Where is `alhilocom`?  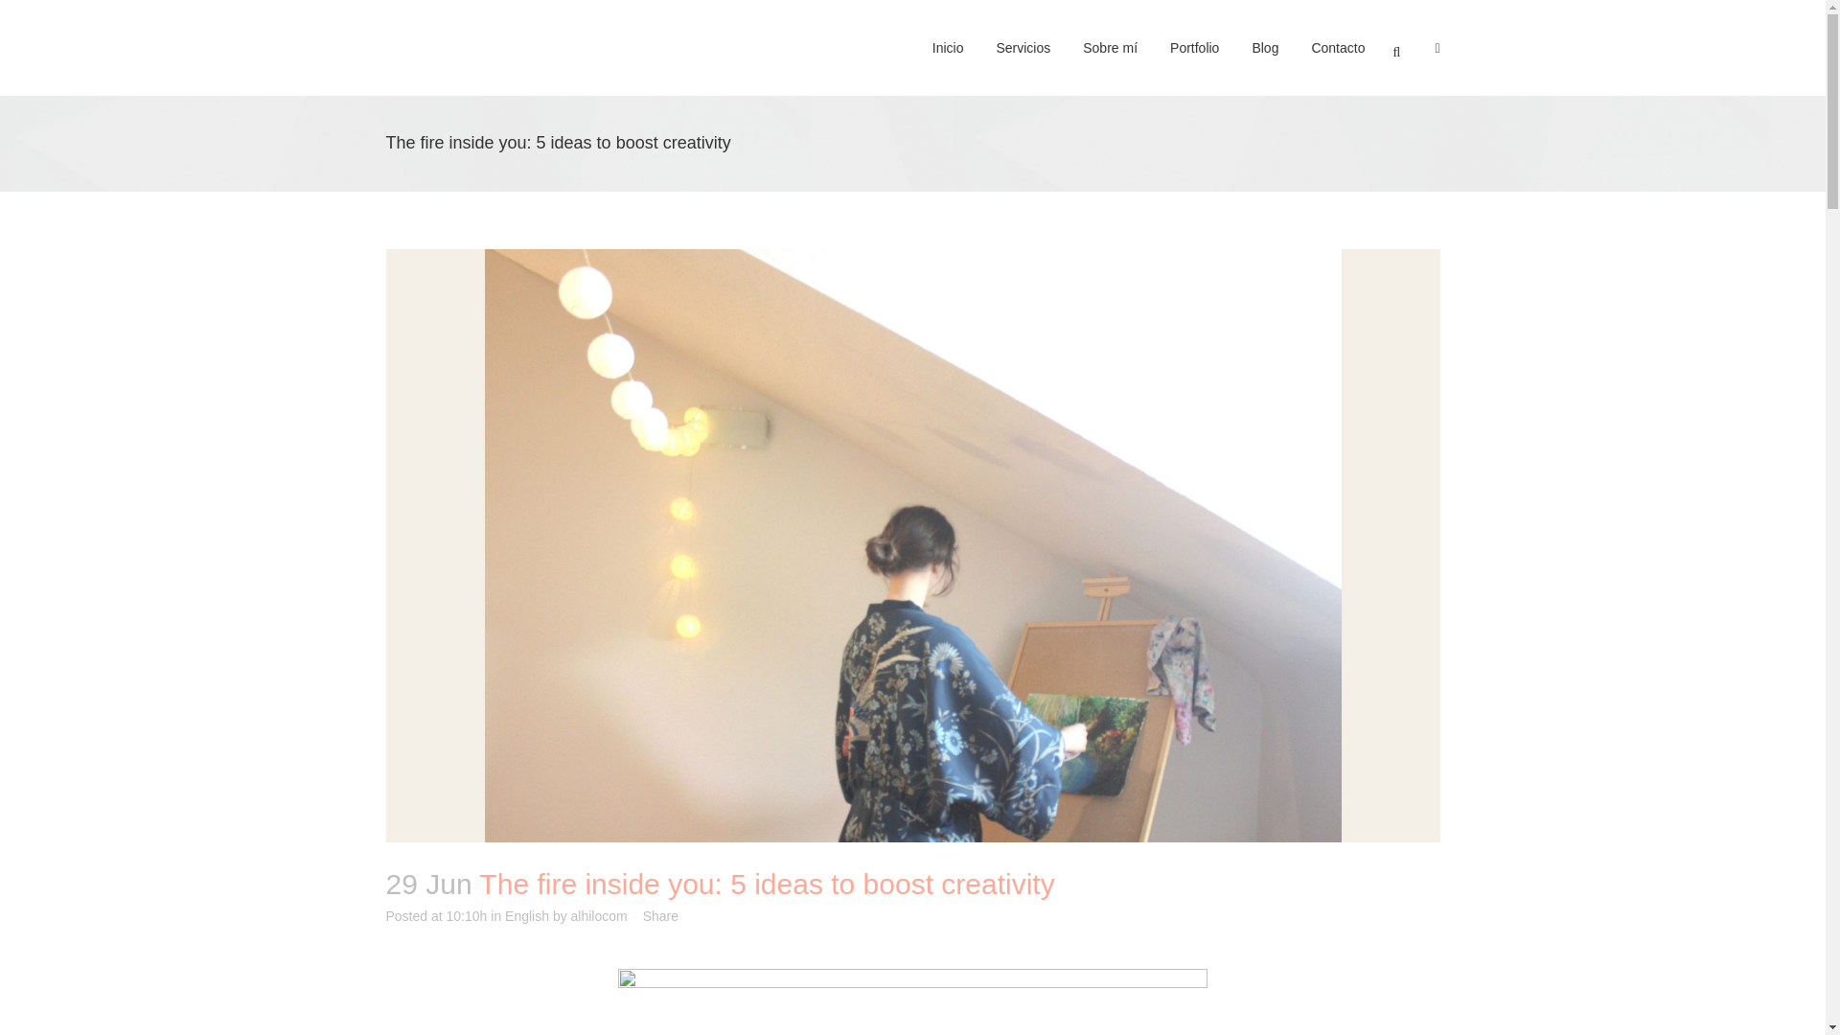
alhilocom is located at coordinates (598, 916).